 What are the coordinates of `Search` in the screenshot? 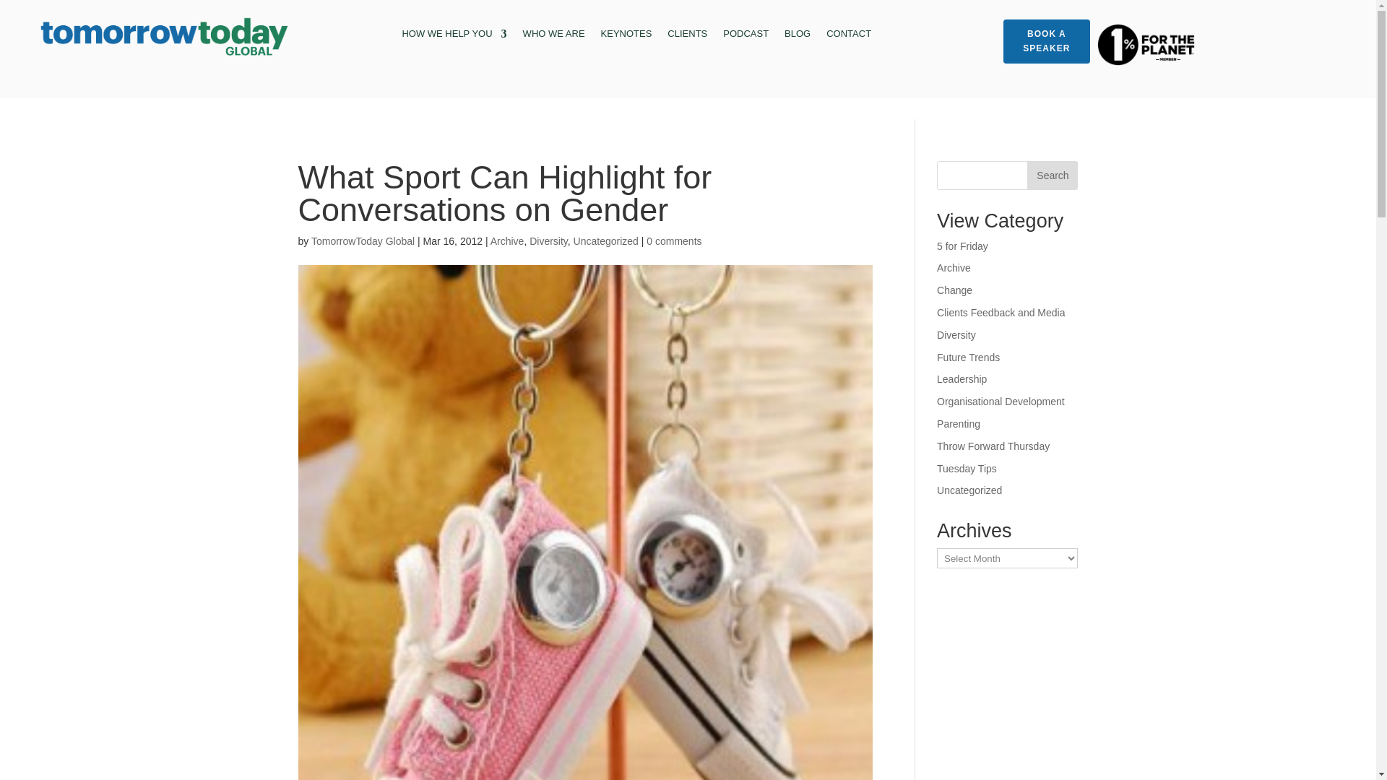 It's located at (1052, 175).